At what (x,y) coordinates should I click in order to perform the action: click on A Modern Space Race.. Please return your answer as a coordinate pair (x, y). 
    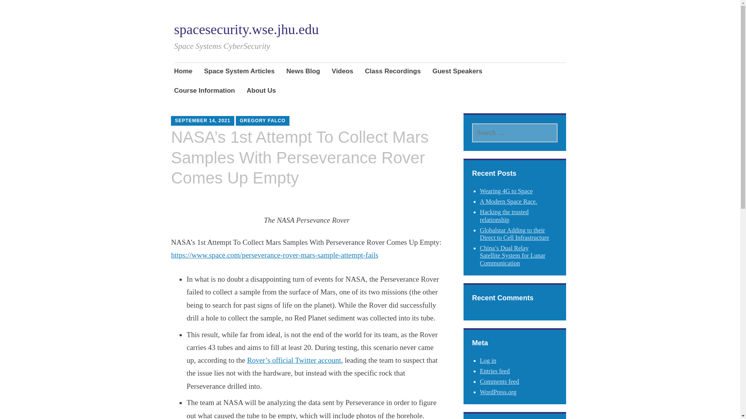
    Looking at the image, I should click on (508, 201).